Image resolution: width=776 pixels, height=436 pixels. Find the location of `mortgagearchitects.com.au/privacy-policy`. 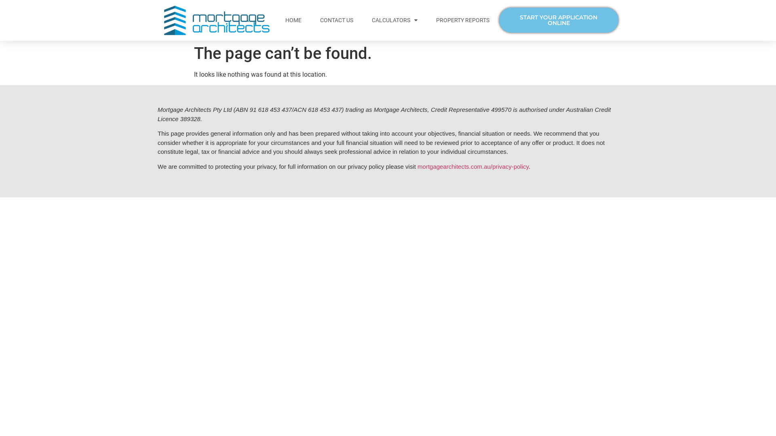

mortgagearchitects.com.au/privacy-policy is located at coordinates (473, 166).